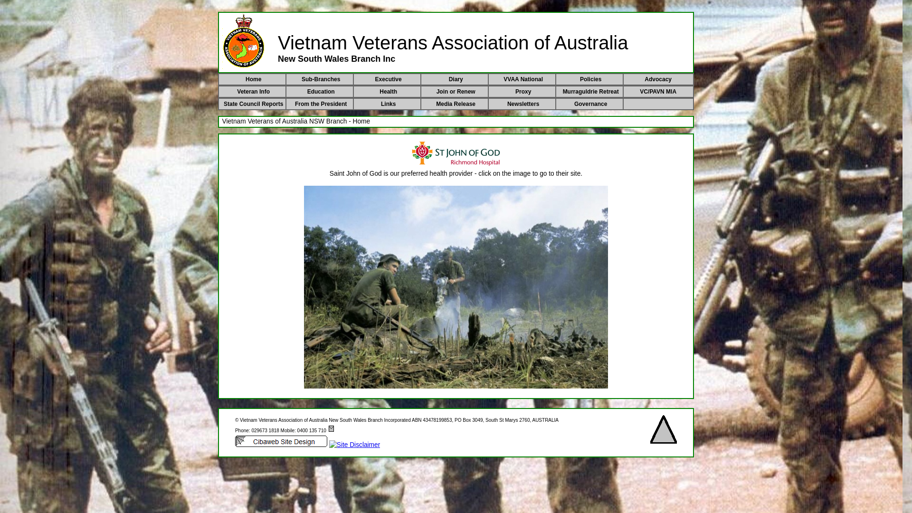 Image resolution: width=912 pixels, height=513 pixels. Describe the element at coordinates (658, 104) in the screenshot. I see ` ` at that location.